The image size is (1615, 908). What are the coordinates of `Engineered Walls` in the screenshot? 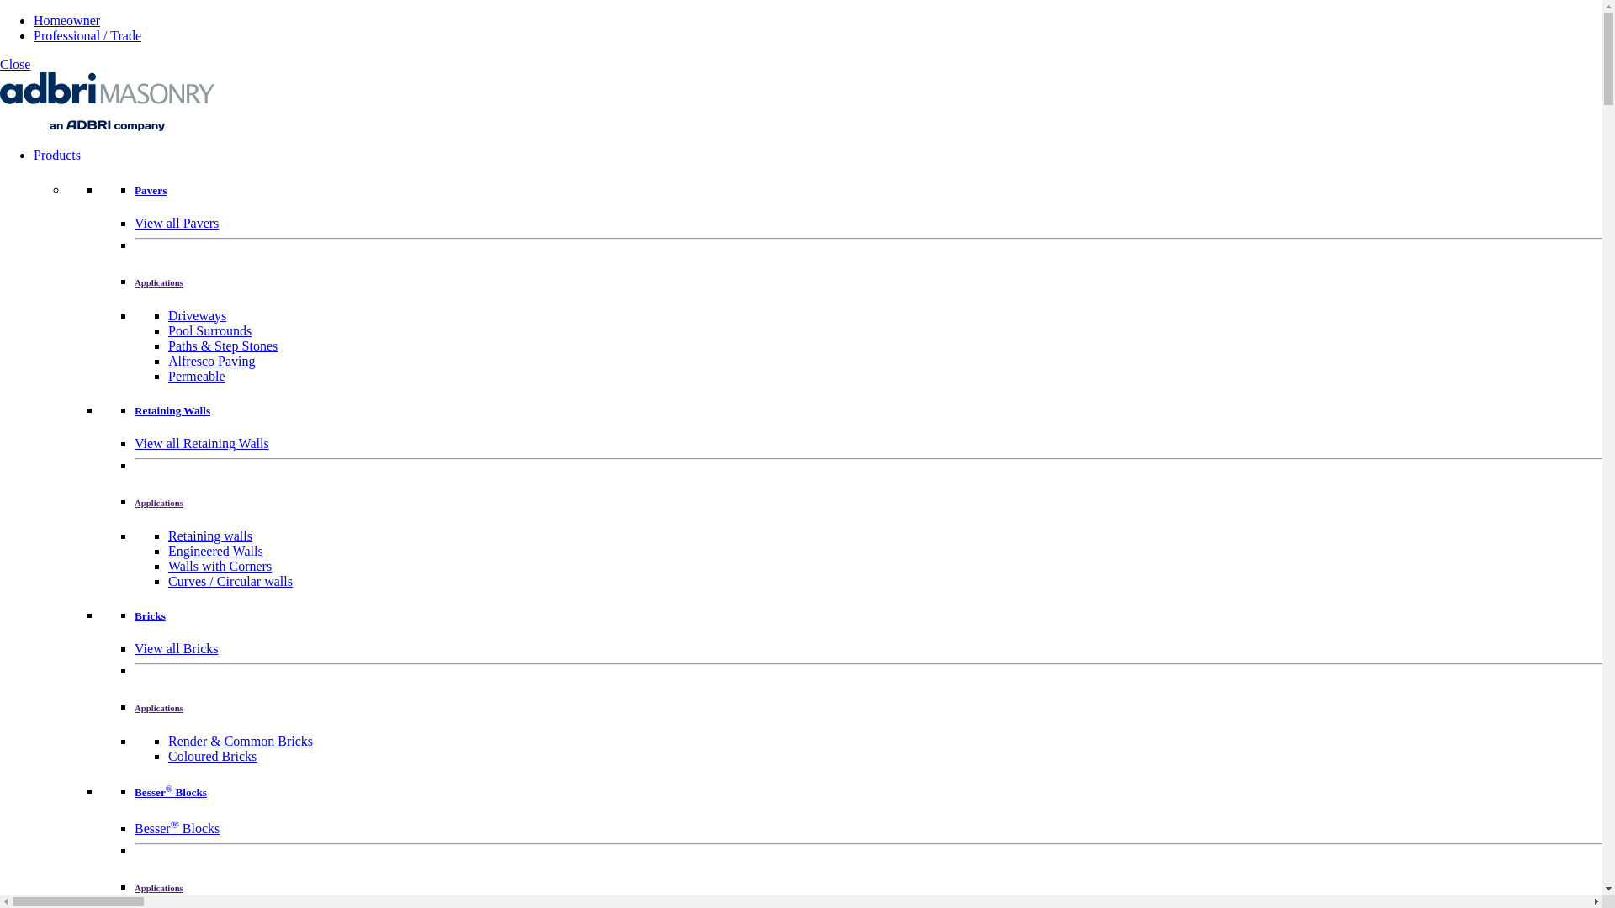 It's located at (215, 552).